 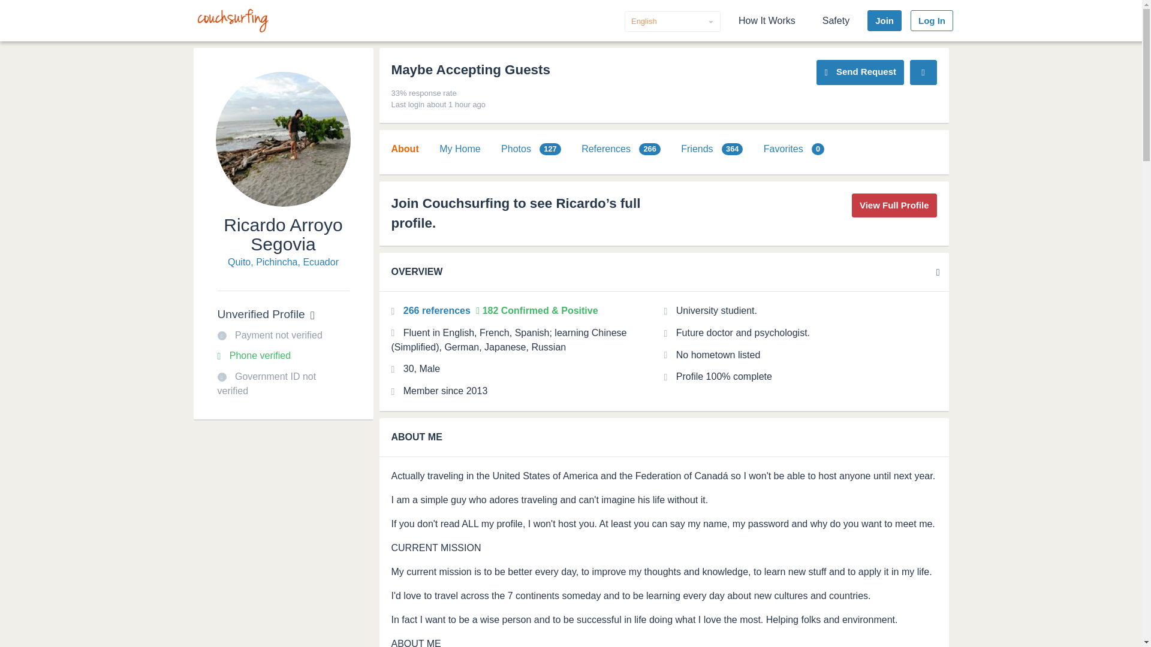 I want to click on Photos 127, so click(x=531, y=149).